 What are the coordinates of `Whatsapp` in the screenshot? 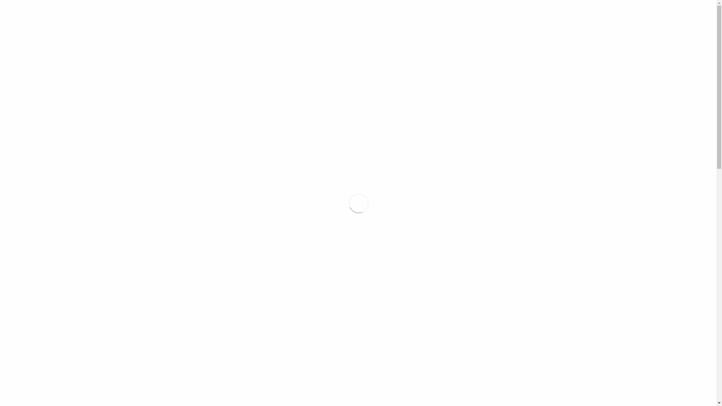 It's located at (162, 275).